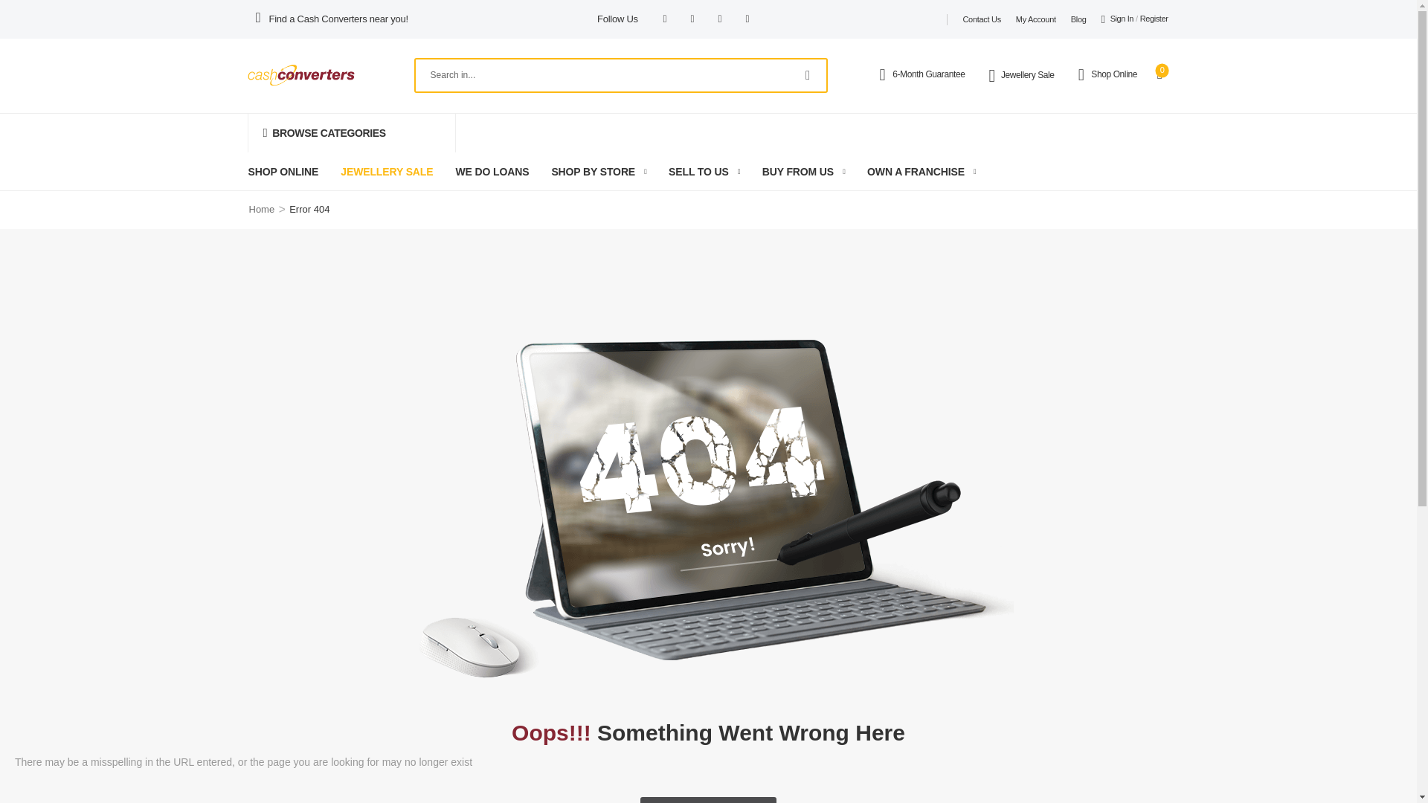 The width and height of the screenshot is (1428, 803). What do you see at coordinates (1034, 76) in the screenshot?
I see `Jewellery Sale` at bounding box center [1034, 76].